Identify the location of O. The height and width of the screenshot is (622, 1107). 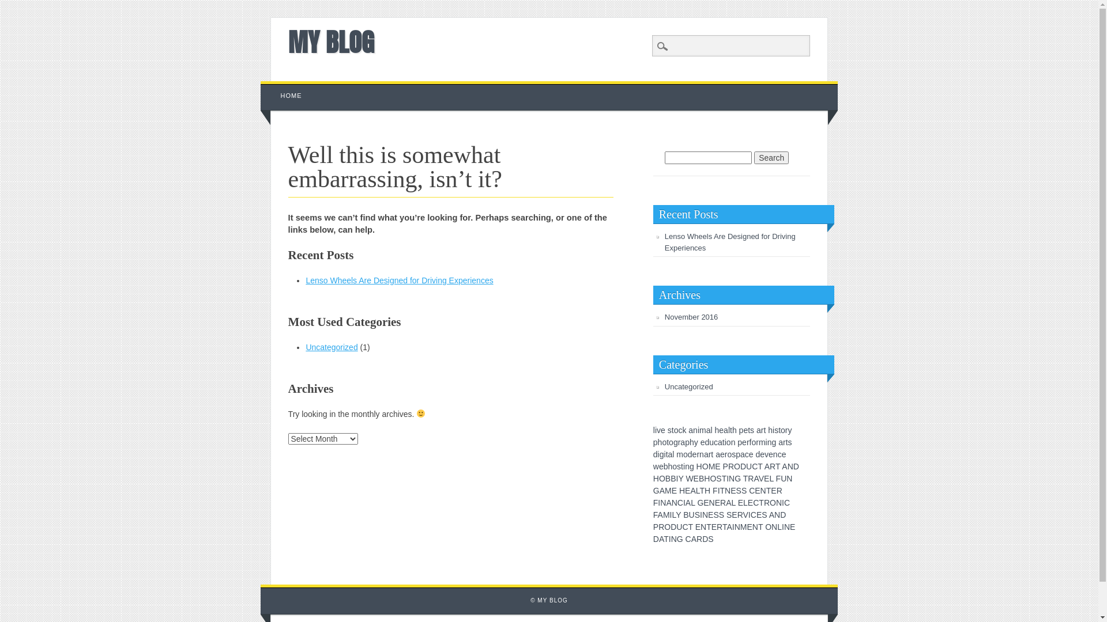
(662, 479).